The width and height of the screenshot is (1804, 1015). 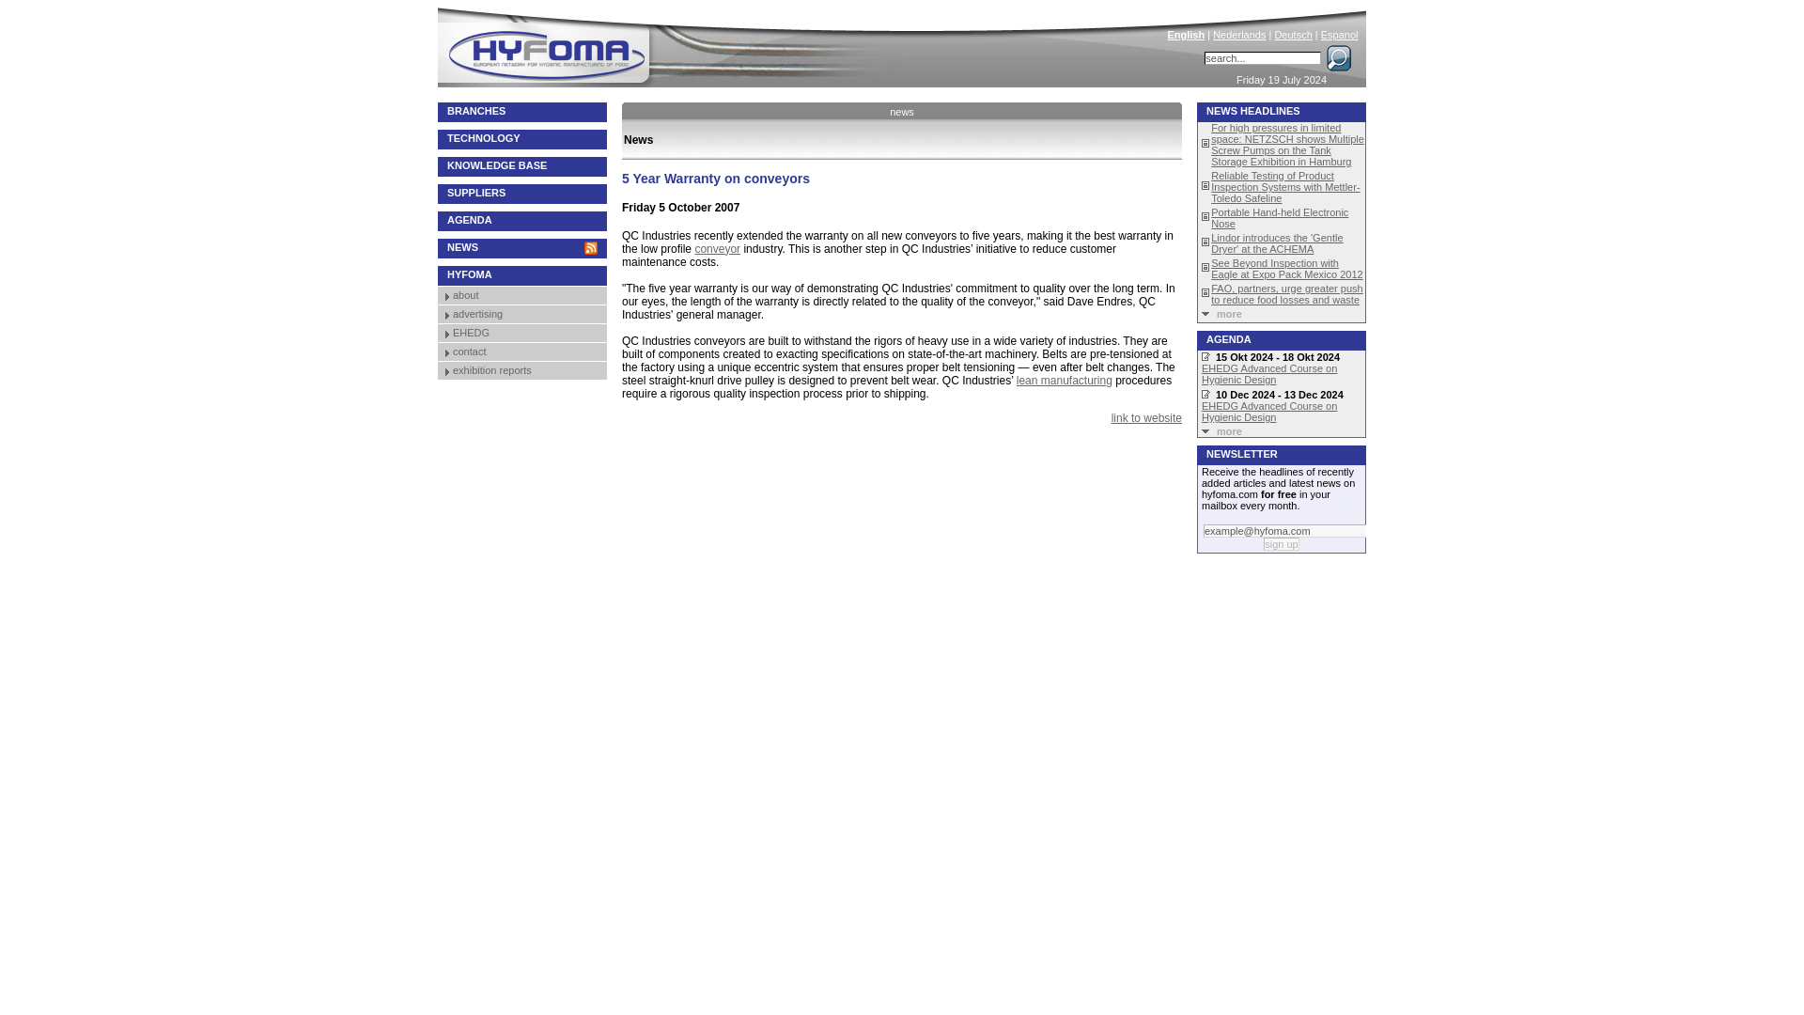 What do you see at coordinates (1282, 544) in the screenshot?
I see `sign up` at bounding box center [1282, 544].